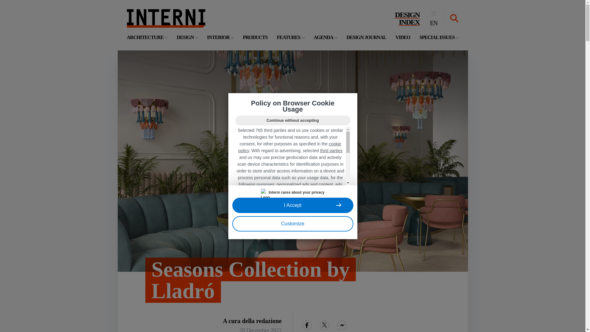 The width and height of the screenshot is (590, 332). Describe the element at coordinates (255, 37) in the screenshot. I see `interni magazine` at that location.